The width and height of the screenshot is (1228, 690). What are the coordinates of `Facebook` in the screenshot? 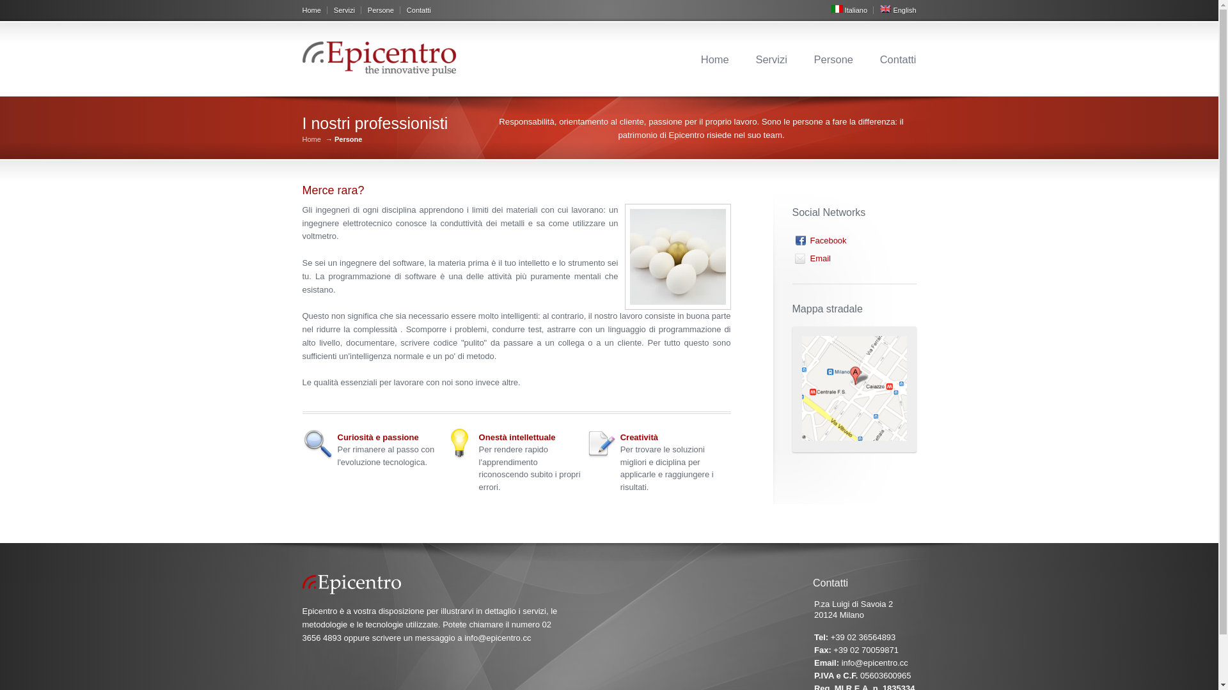 It's located at (820, 244).